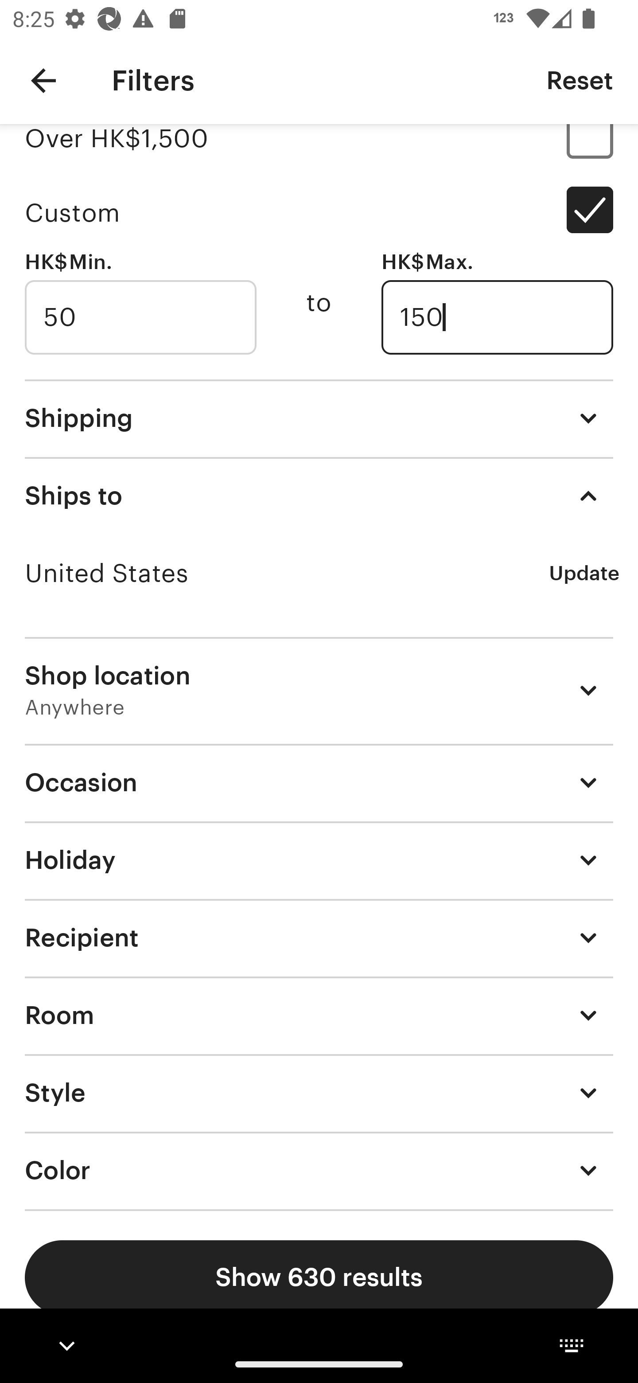 This screenshot has height=1383, width=638. Describe the element at coordinates (319, 1015) in the screenshot. I see `Room` at that location.